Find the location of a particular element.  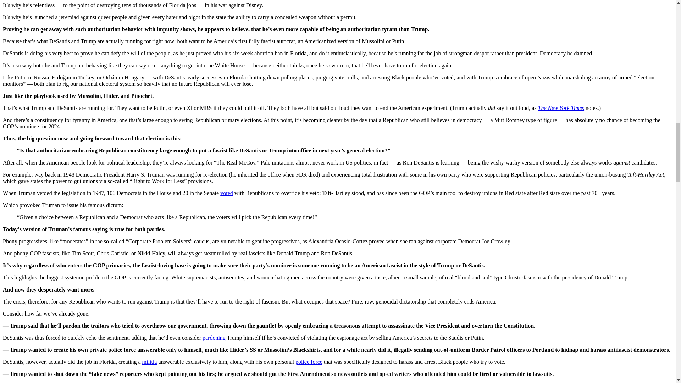

militia is located at coordinates (150, 362).